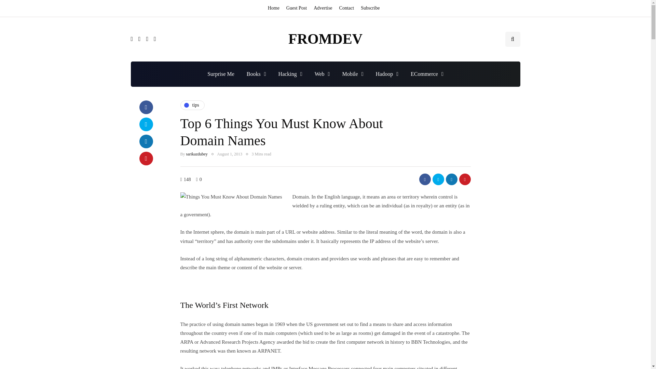 This screenshot has height=369, width=656. I want to click on Web, so click(322, 74).